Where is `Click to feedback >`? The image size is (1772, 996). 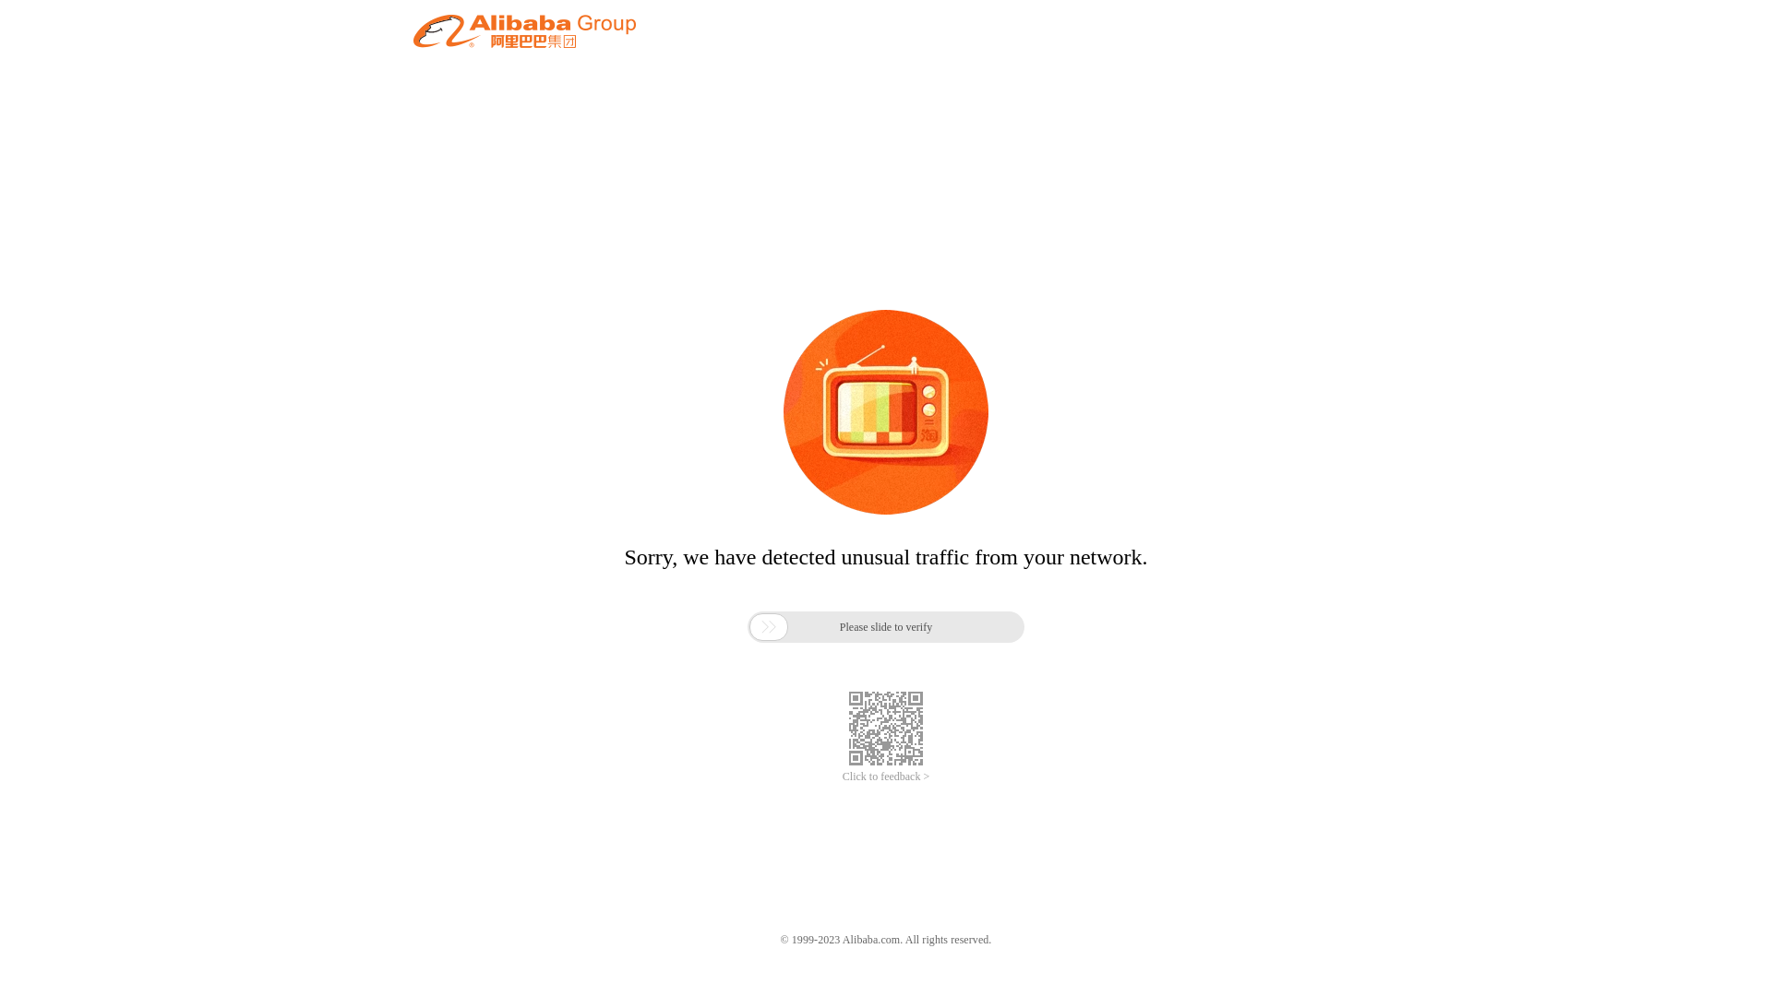
Click to feedback > is located at coordinates (886, 777).